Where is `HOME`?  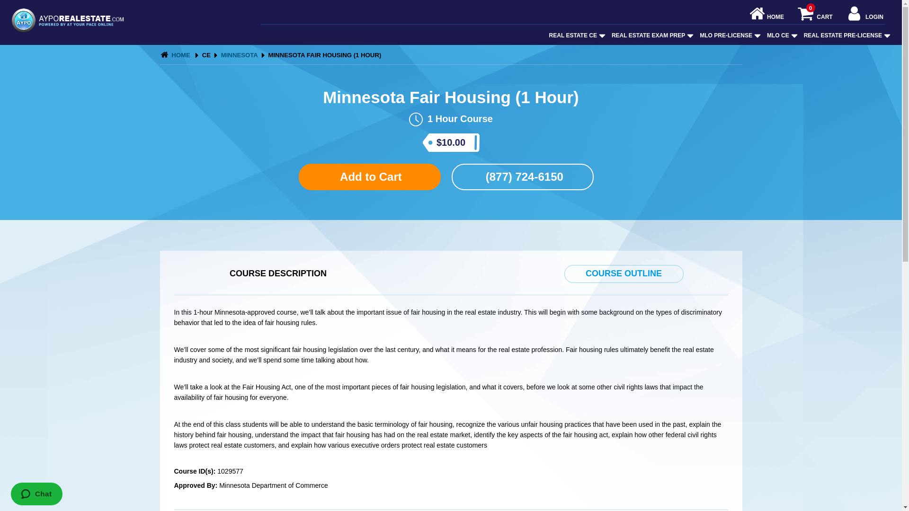 HOME is located at coordinates (573, 35).